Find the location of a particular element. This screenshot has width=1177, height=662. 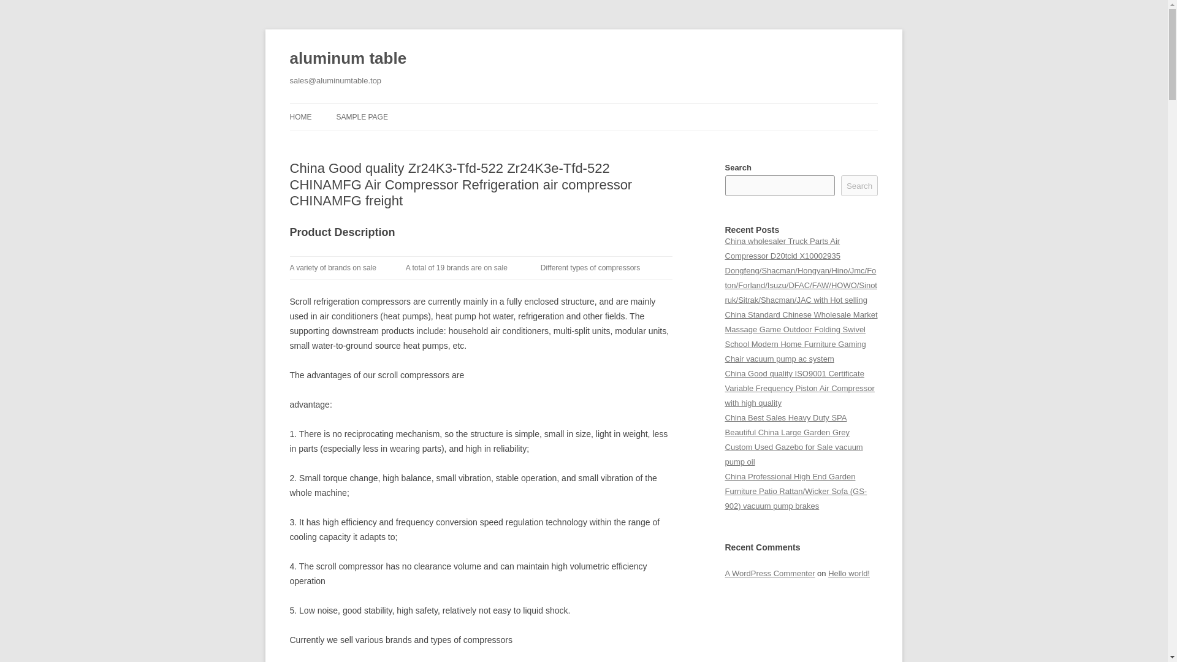

aluminum table is located at coordinates (348, 59).